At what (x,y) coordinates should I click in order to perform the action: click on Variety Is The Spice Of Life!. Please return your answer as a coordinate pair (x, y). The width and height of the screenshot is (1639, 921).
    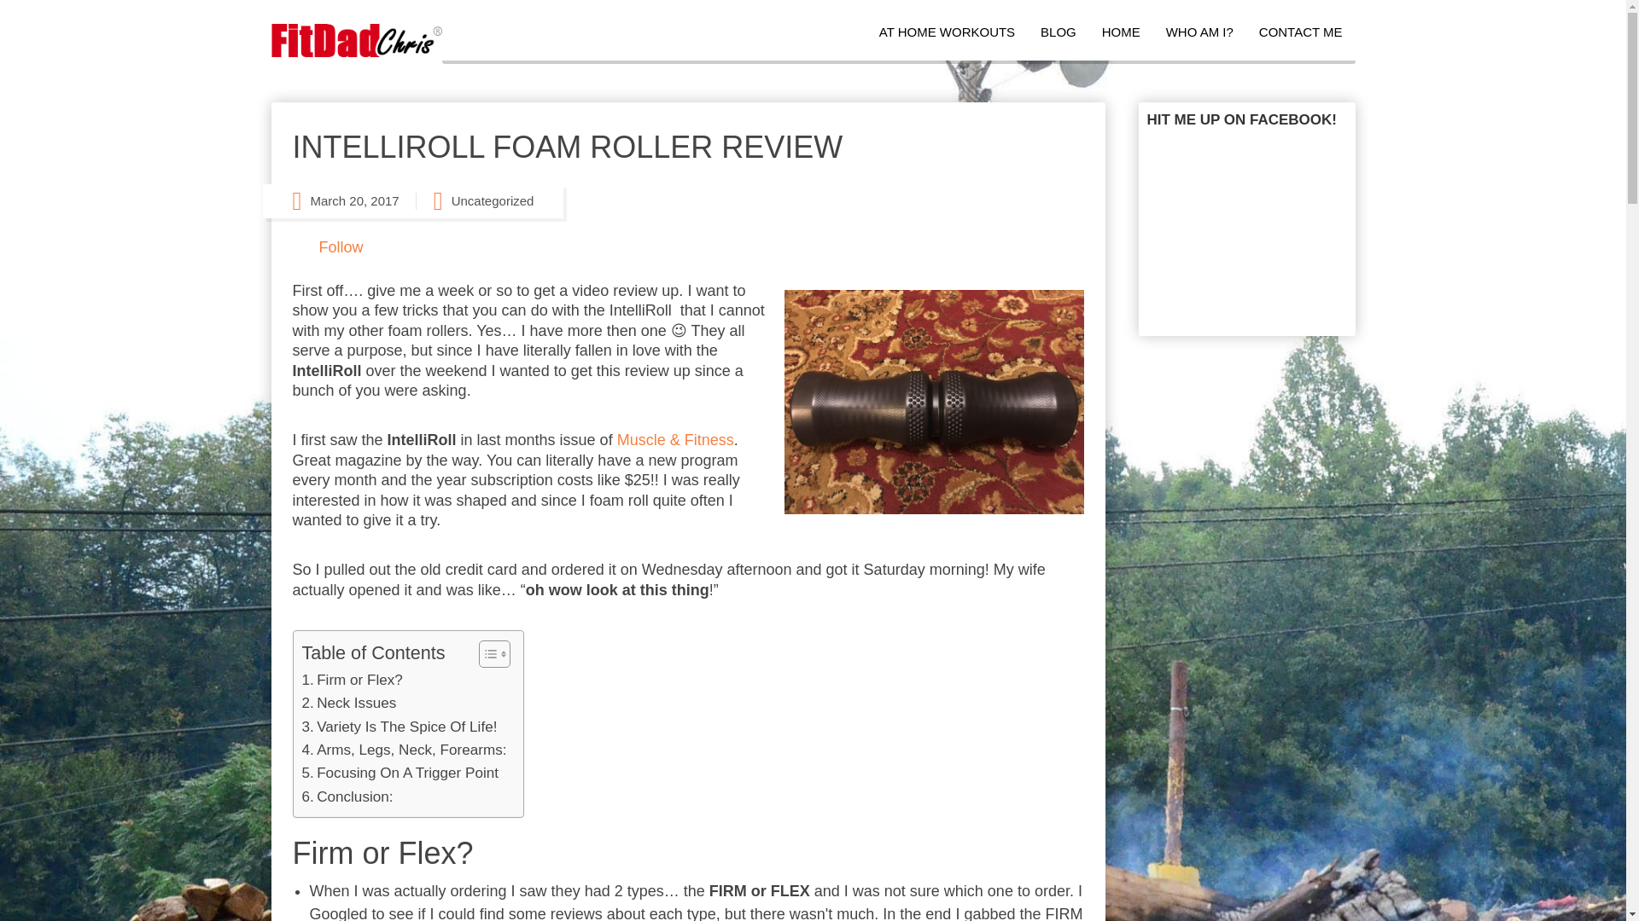
    Looking at the image, I should click on (400, 727).